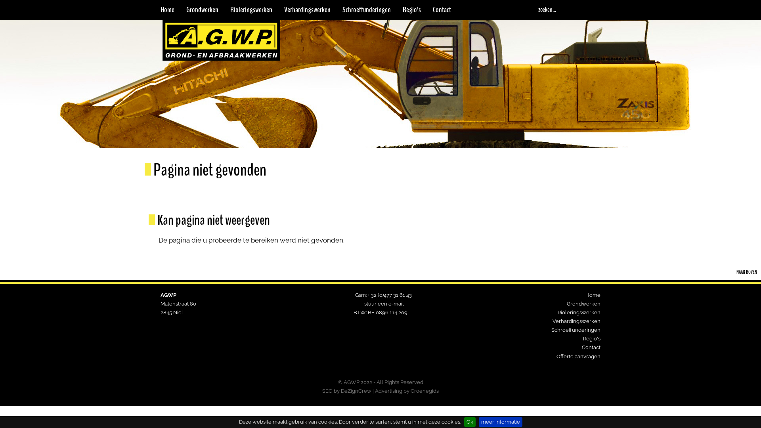 This screenshot has height=428, width=761. What do you see at coordinates (202, 10) in the screenshot?
I see `Grondwerken` at bounding box center [202, 10].